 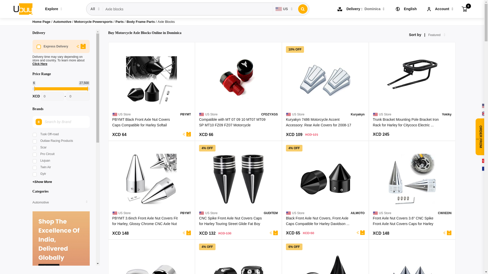 What do you see at coordinates (188, 9) in the screenshot?
I see `Axle blocks` at bounding box center [188, 9].